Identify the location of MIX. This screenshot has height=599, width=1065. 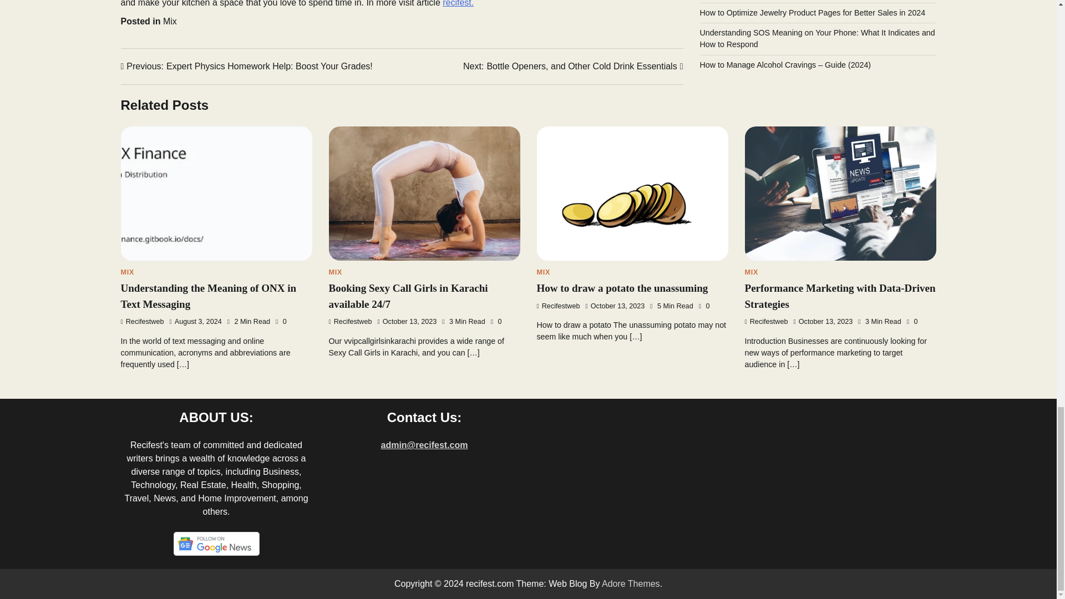
(544, 272).